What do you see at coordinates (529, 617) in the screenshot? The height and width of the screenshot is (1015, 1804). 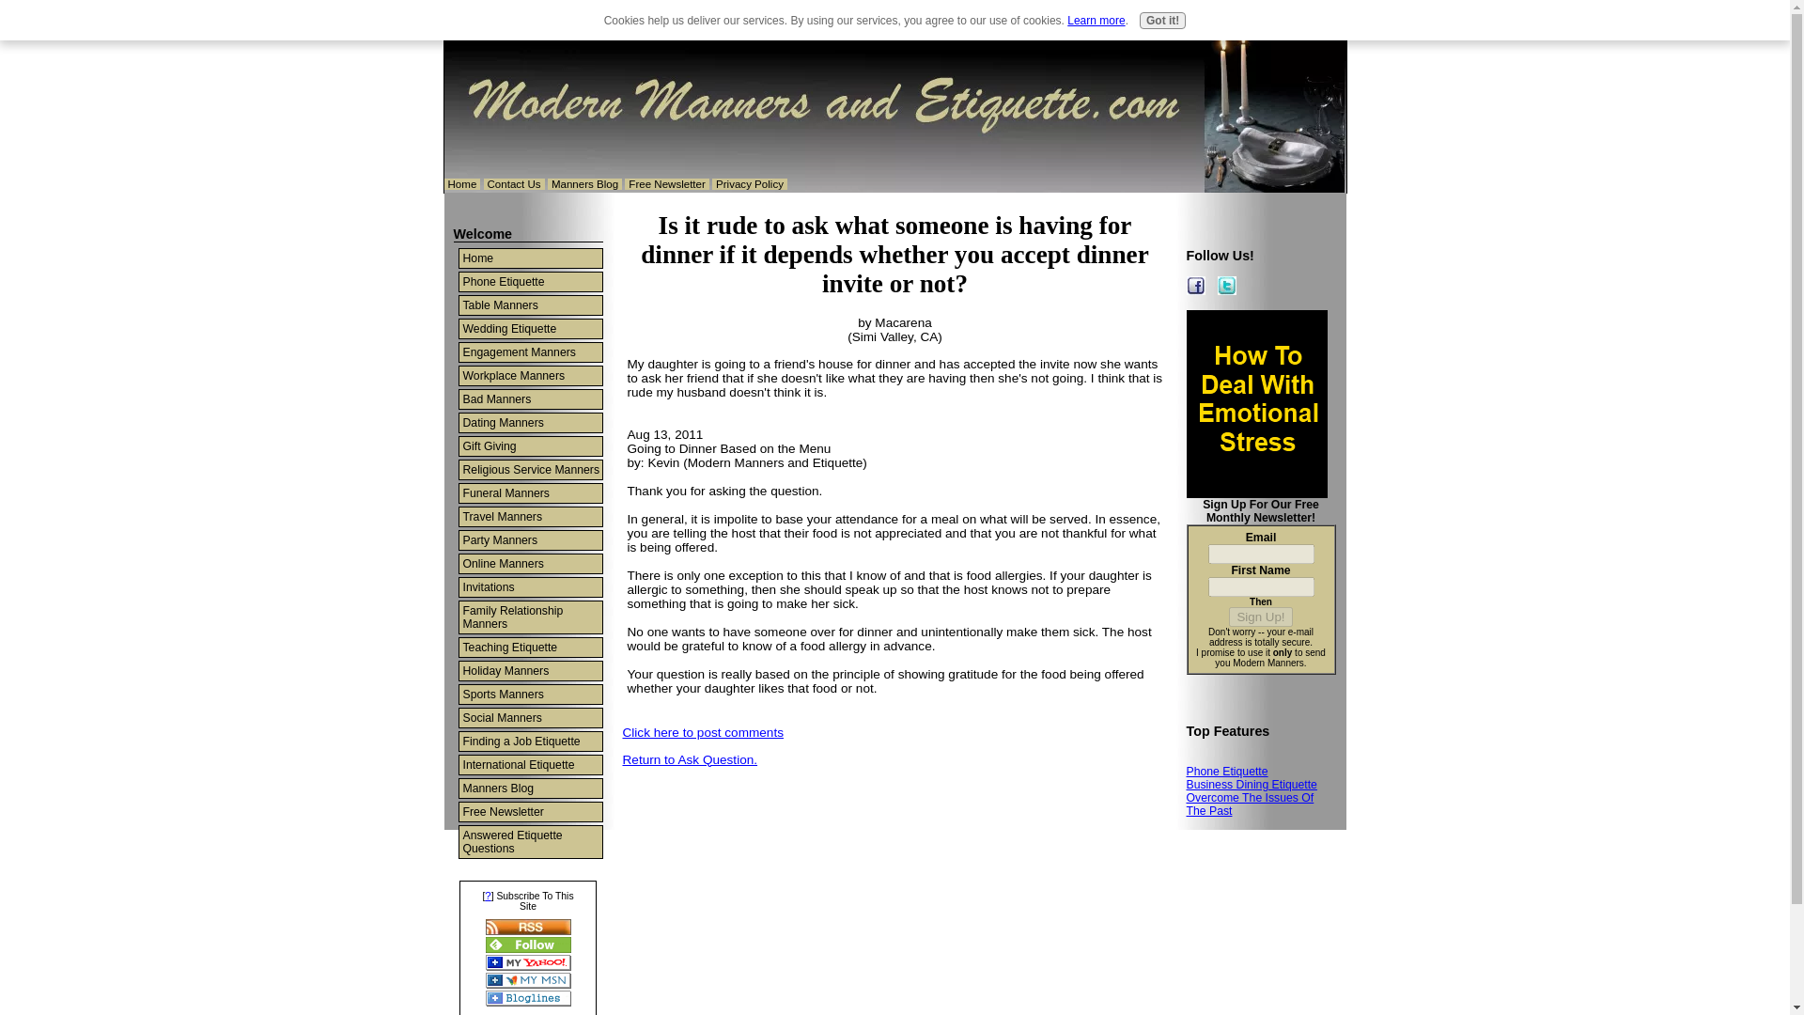 I see `Family Relationship Manners` at bounding box center [529, 617].